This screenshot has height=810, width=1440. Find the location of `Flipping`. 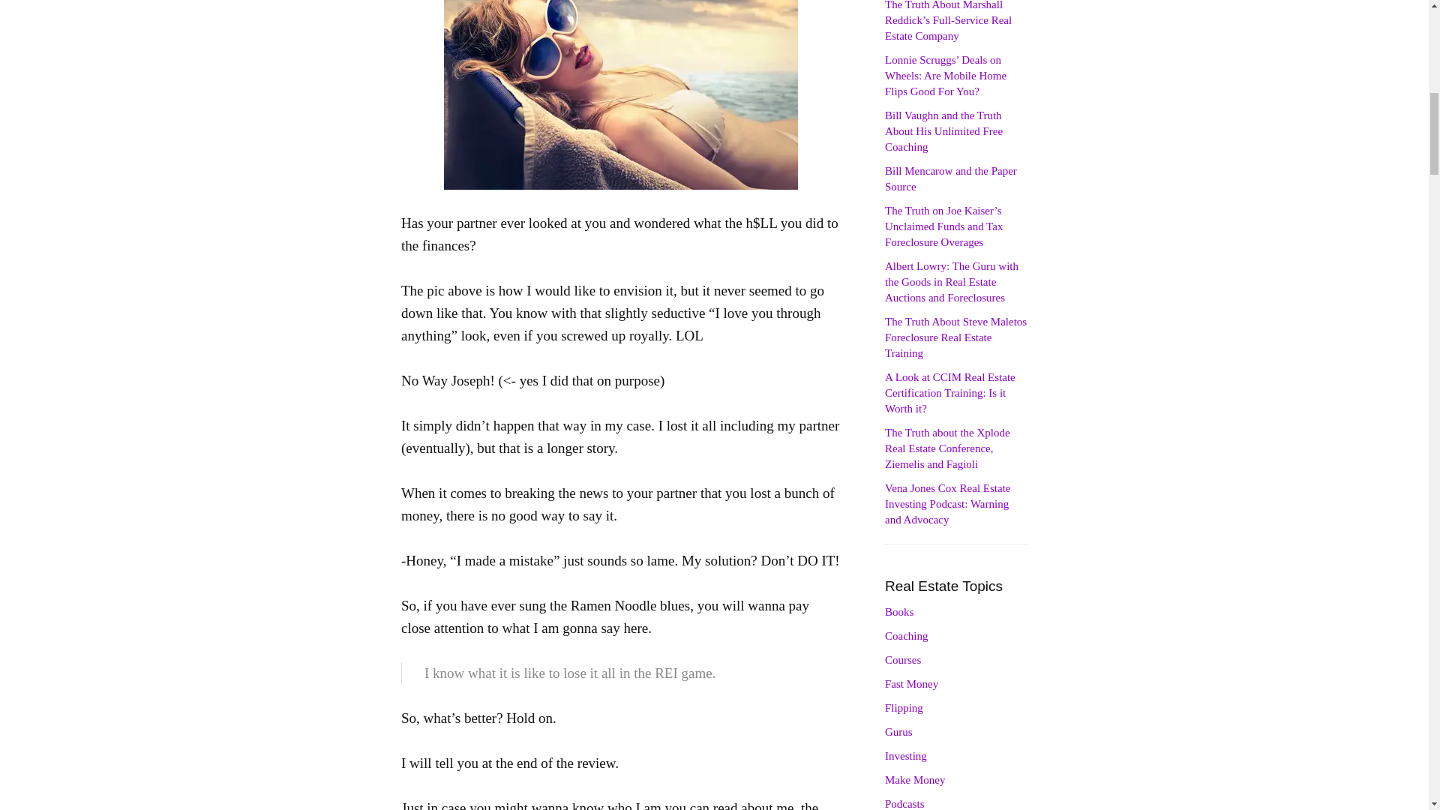

Flipping is located at coordinates (904, 708).